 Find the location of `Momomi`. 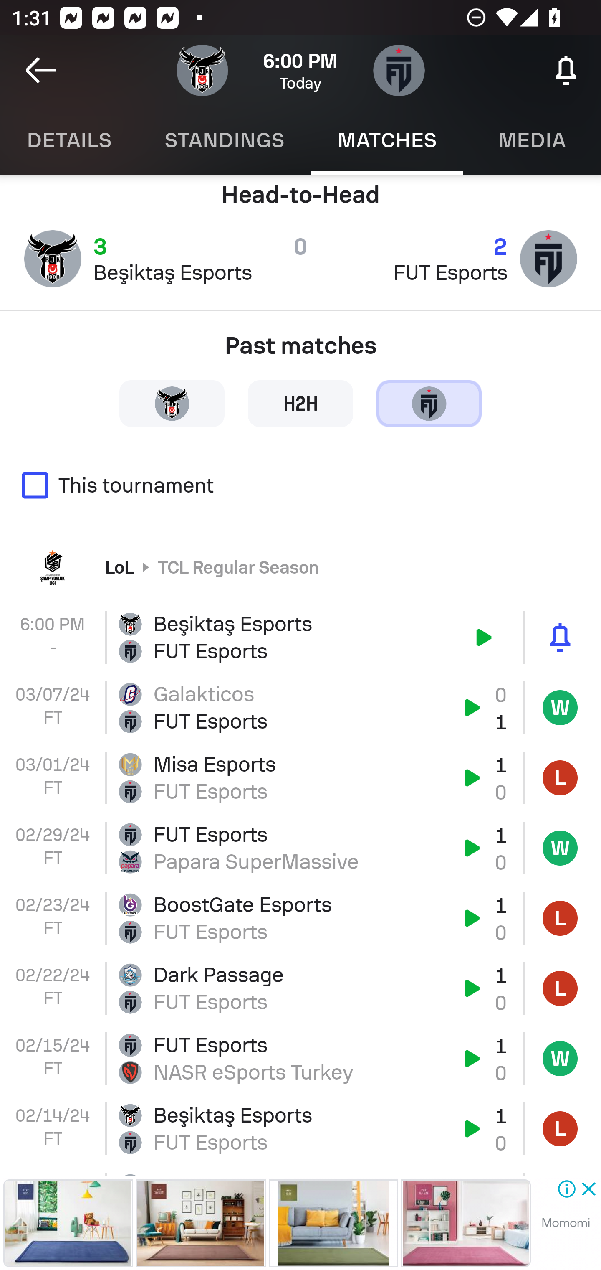

Momomi is located at coordinates (566, 1223).